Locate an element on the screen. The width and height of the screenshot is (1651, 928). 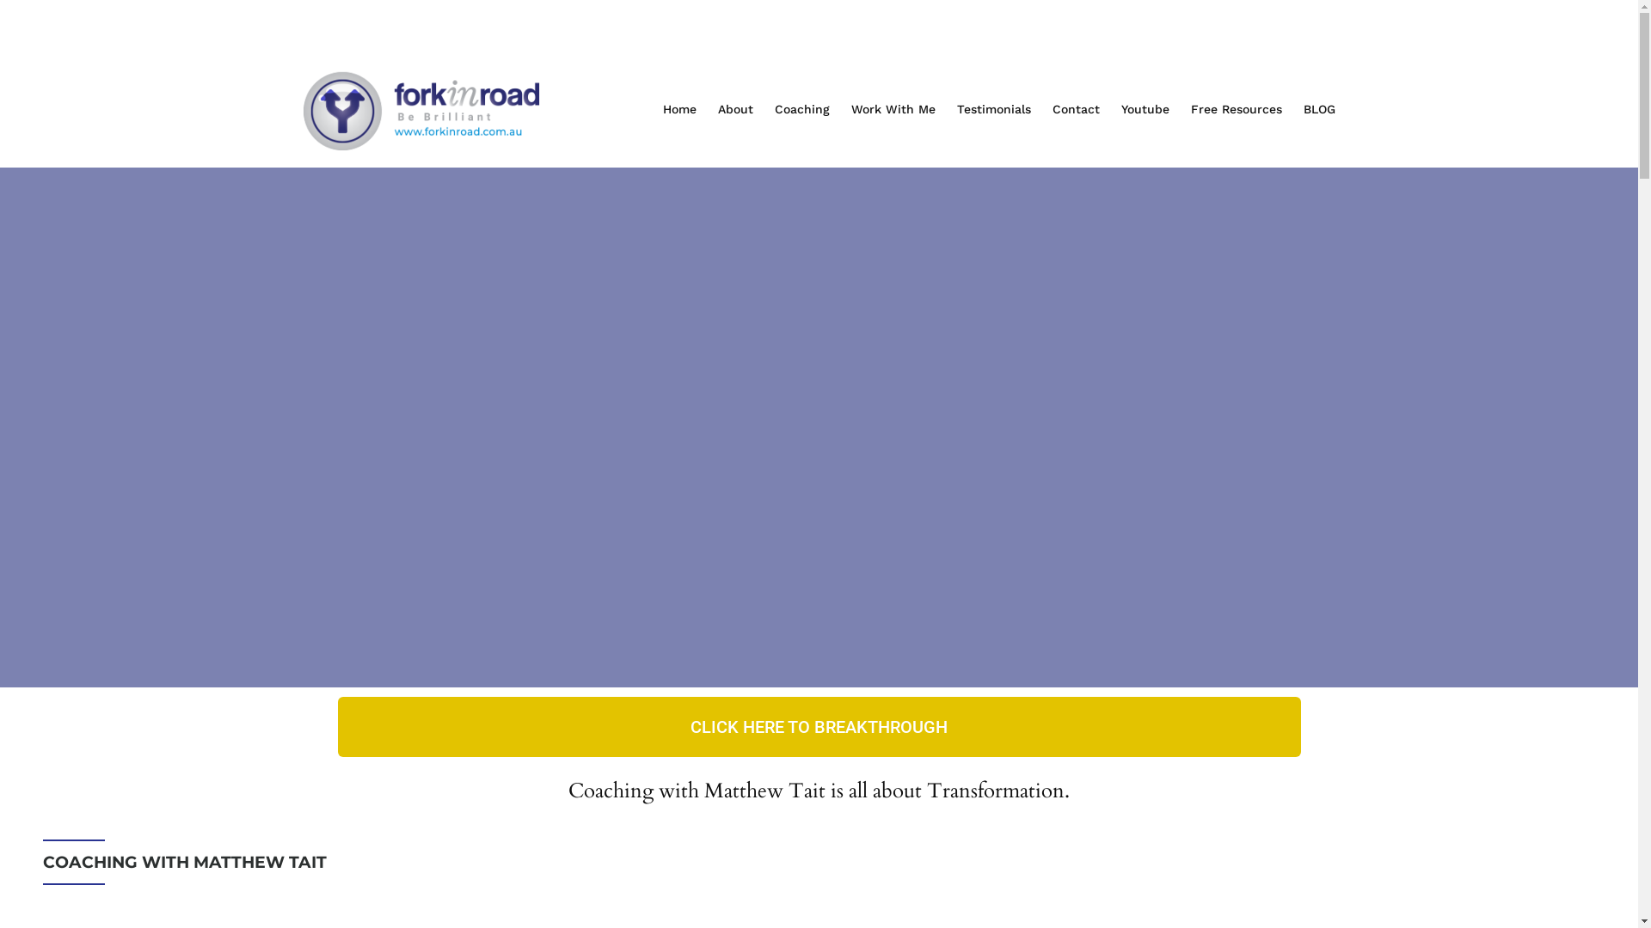
Home is located at coordinates (688, 110).